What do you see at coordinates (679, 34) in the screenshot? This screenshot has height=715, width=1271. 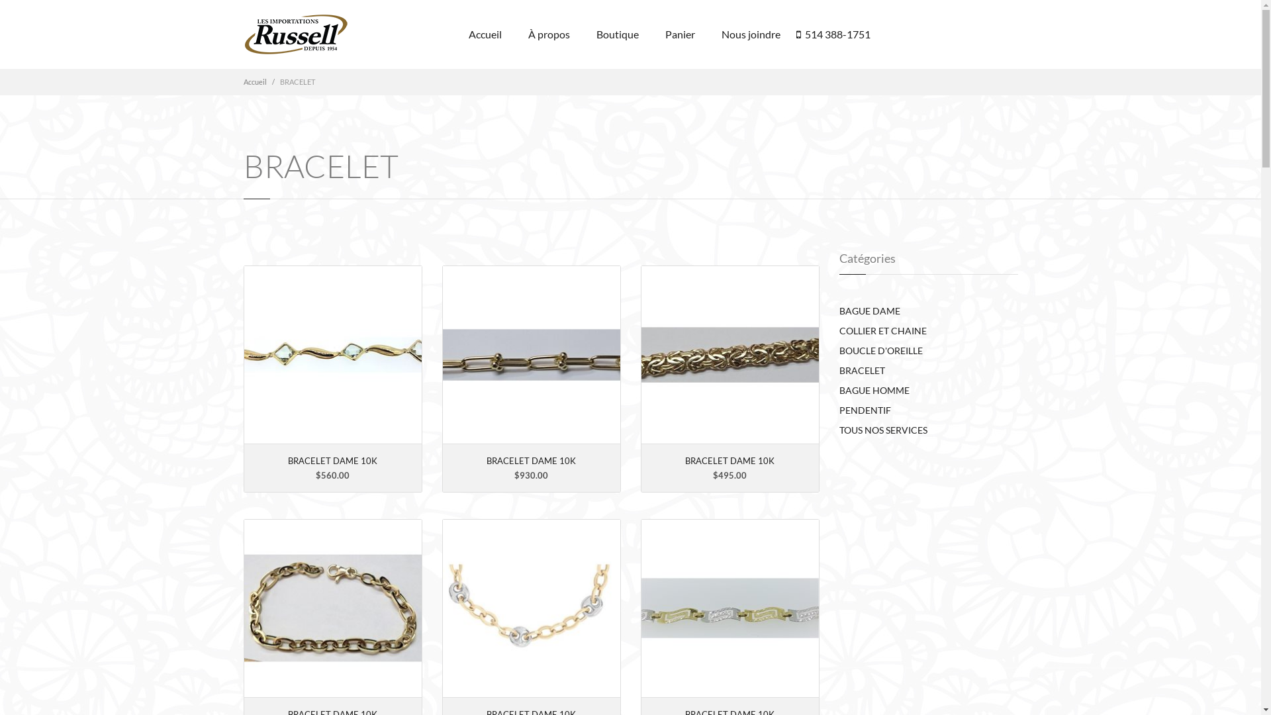 I see `Panier` at bounding box center [679, 34].